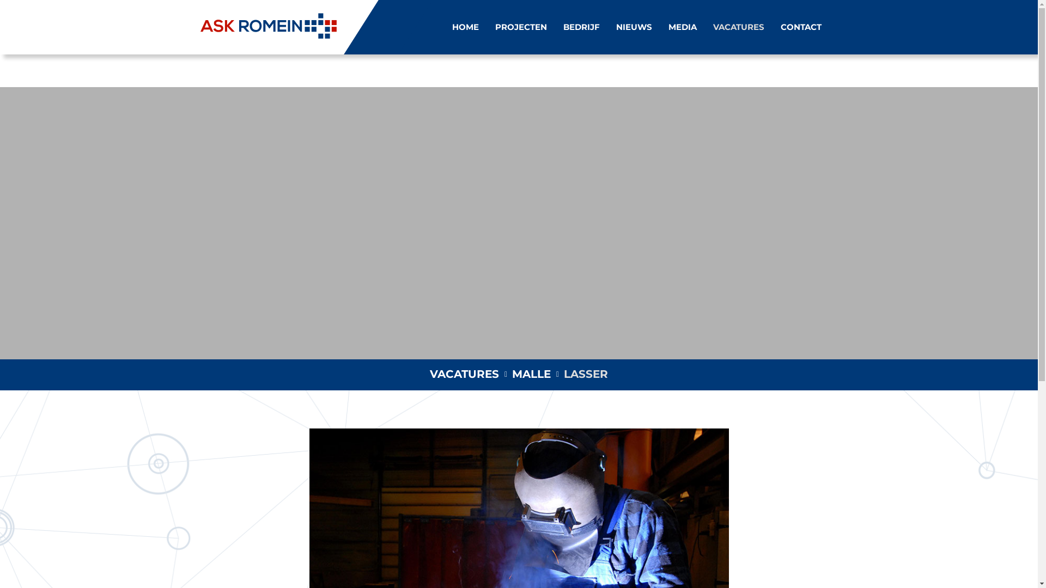 This screenshot has width=1046, height=588. I want to click on HOME, so click(465, 27).